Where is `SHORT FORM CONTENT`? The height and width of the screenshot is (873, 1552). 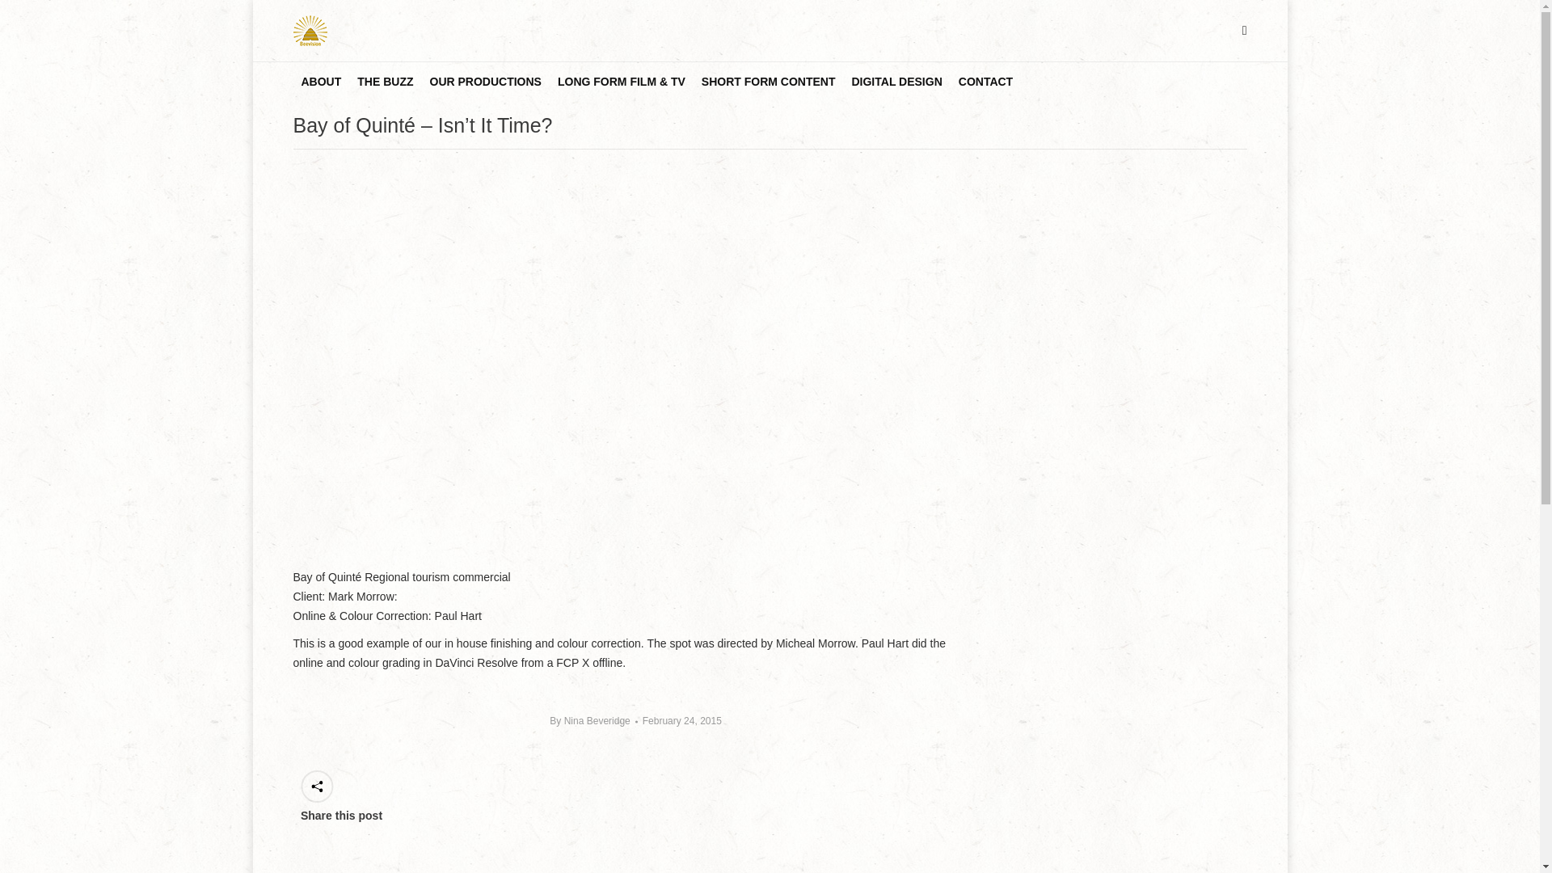 SHORT FORM CONTENT is located at coordinates (769, 81).